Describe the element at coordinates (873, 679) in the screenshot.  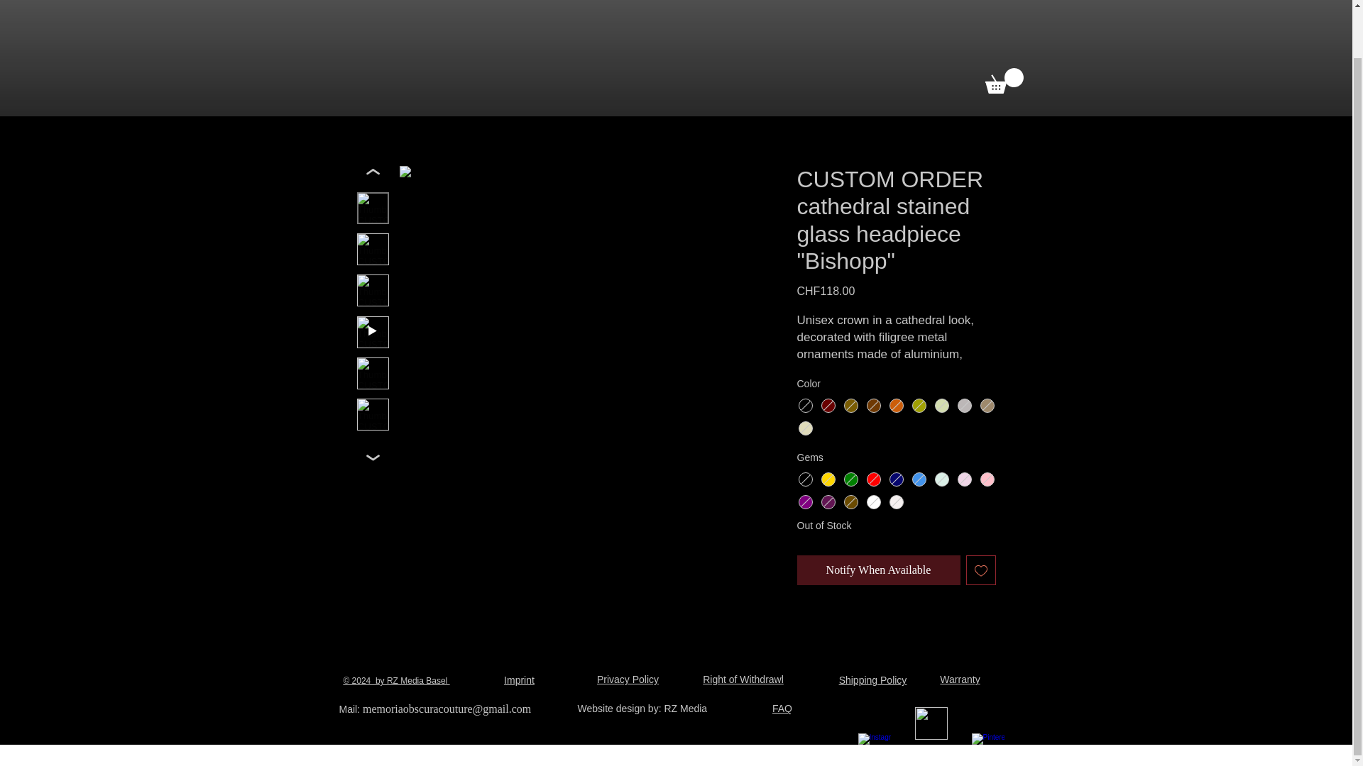
I see `Shipping Policy` at that location.